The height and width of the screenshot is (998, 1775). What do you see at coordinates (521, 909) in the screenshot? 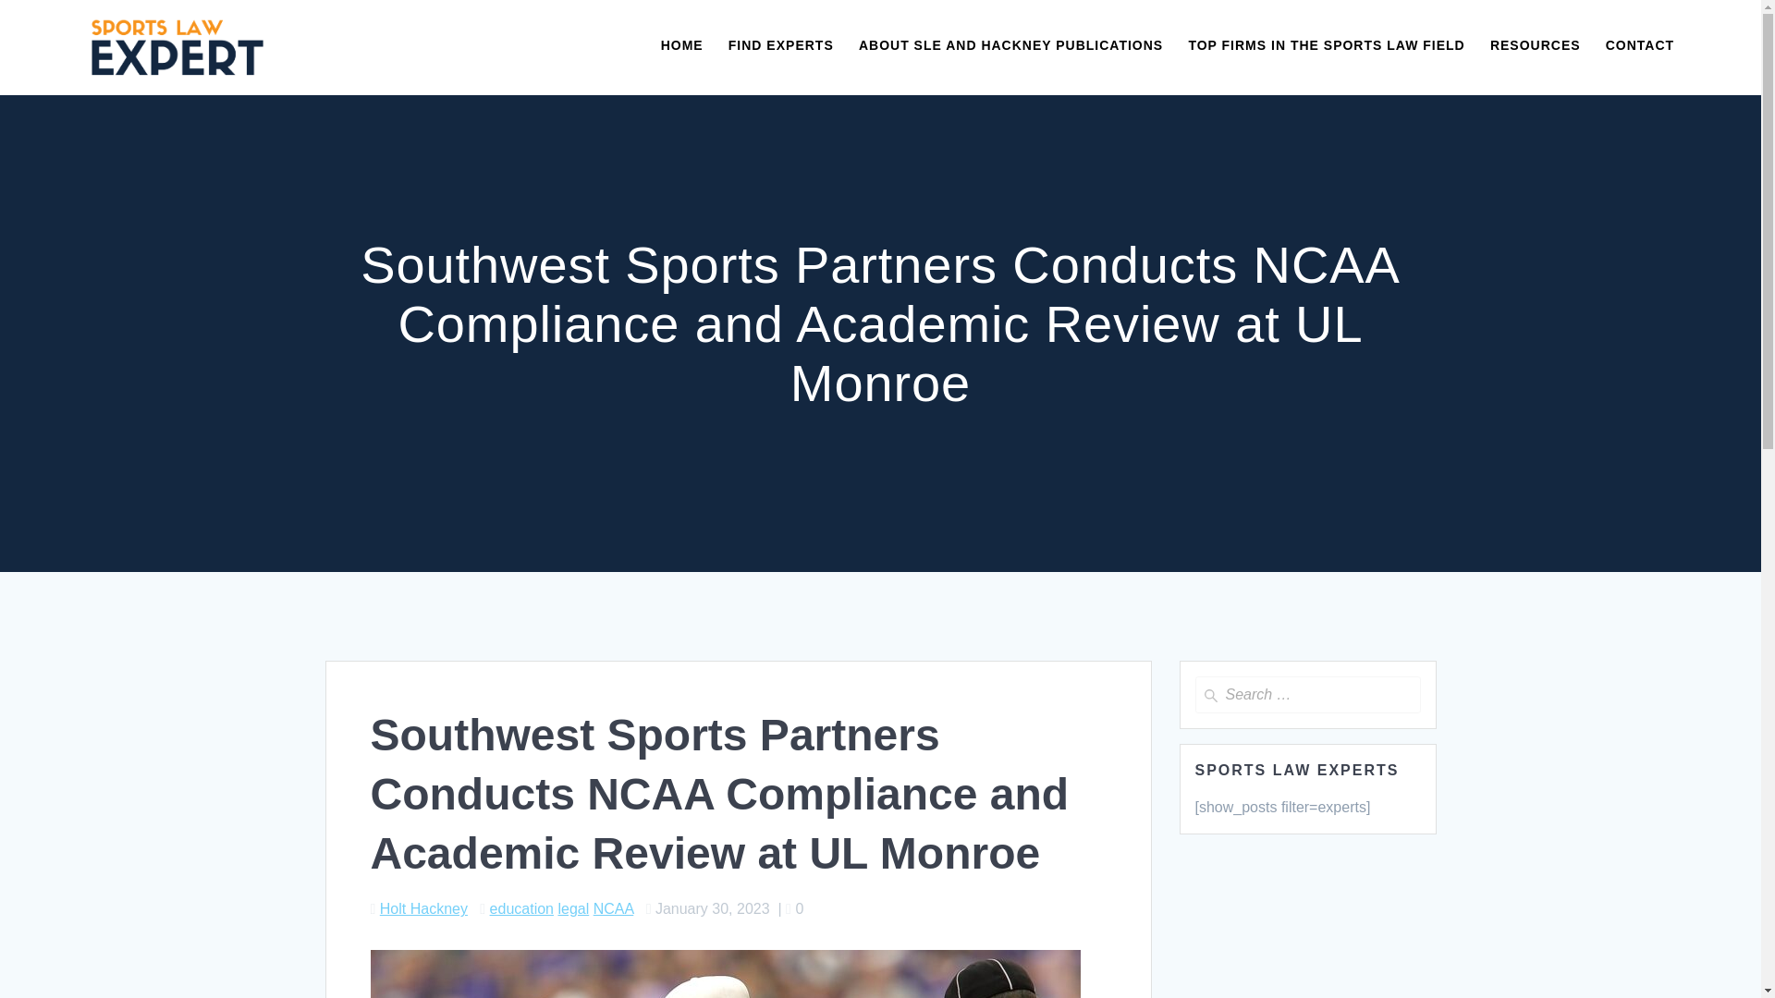
I see `education` at bounding box center [521, 909].